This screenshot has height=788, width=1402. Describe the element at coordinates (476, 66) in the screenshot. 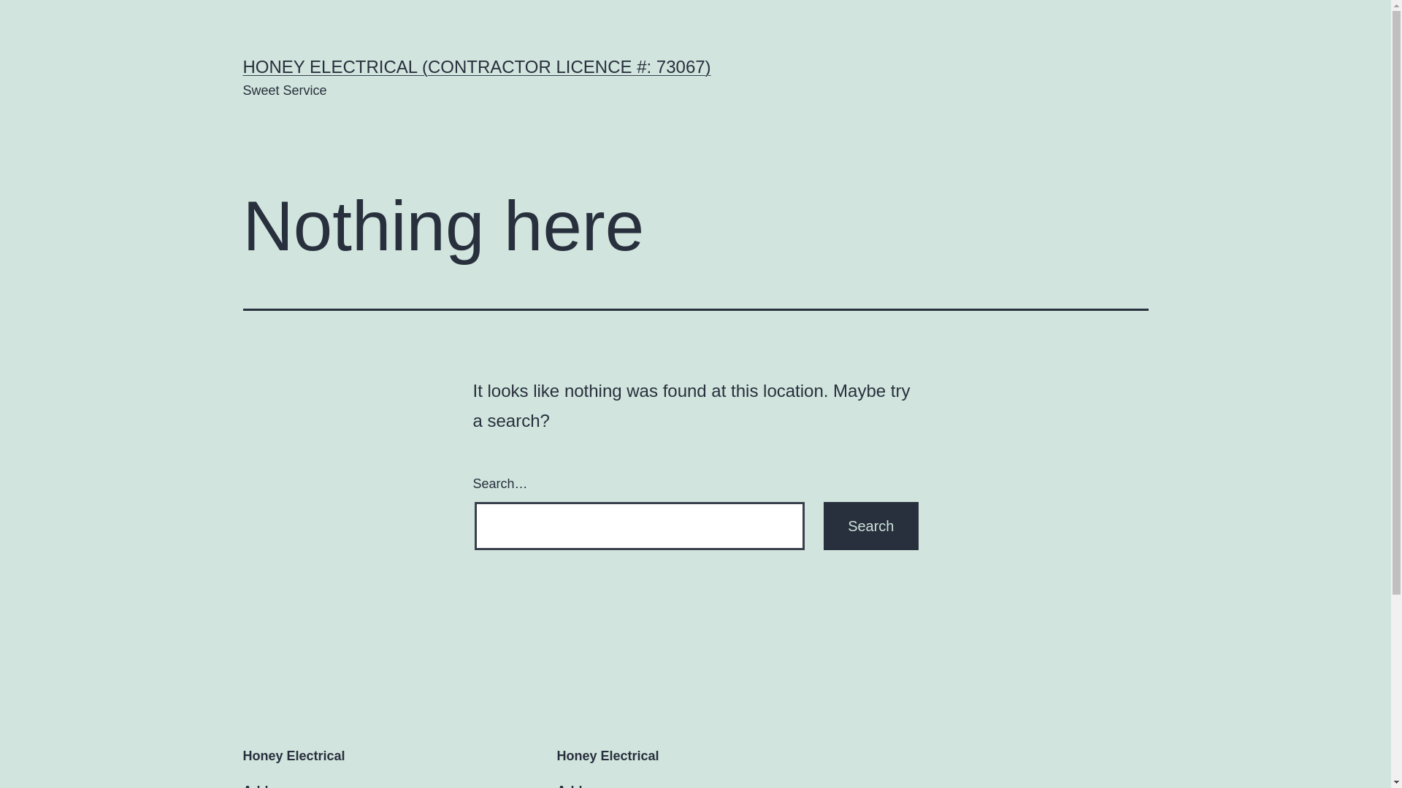

I see `HONEY ELECTRICAL (CONTRACTOR LICENCE #: 73067)` at that location.